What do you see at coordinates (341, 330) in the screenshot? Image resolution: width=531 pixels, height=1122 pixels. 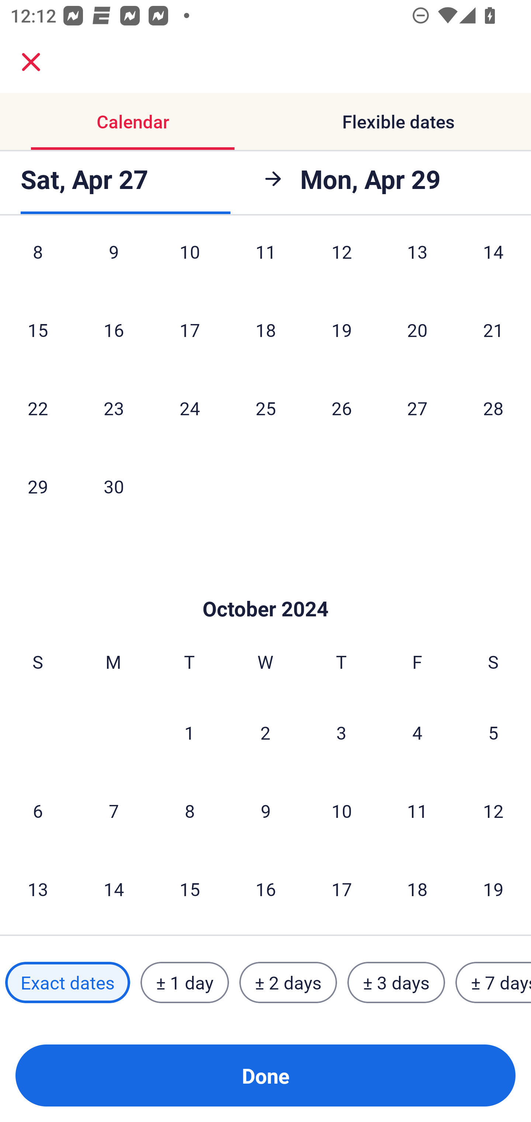 I see `19 Thursday, September 19, 2024` at bounding box center [341, 330].